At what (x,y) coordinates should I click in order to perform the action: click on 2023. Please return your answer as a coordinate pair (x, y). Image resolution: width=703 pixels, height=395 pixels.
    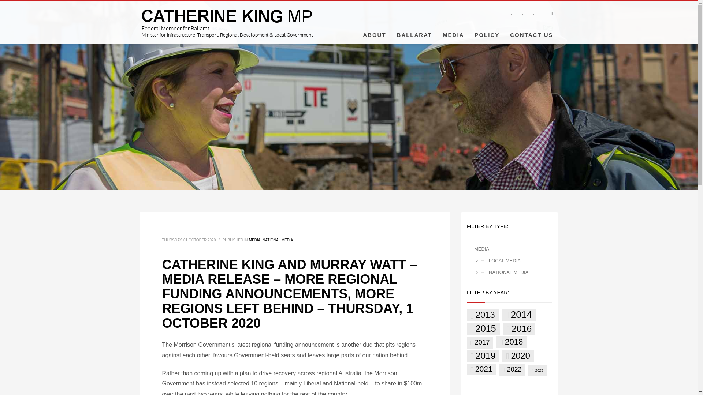
    Looking at the image, I should click on (538, 370).